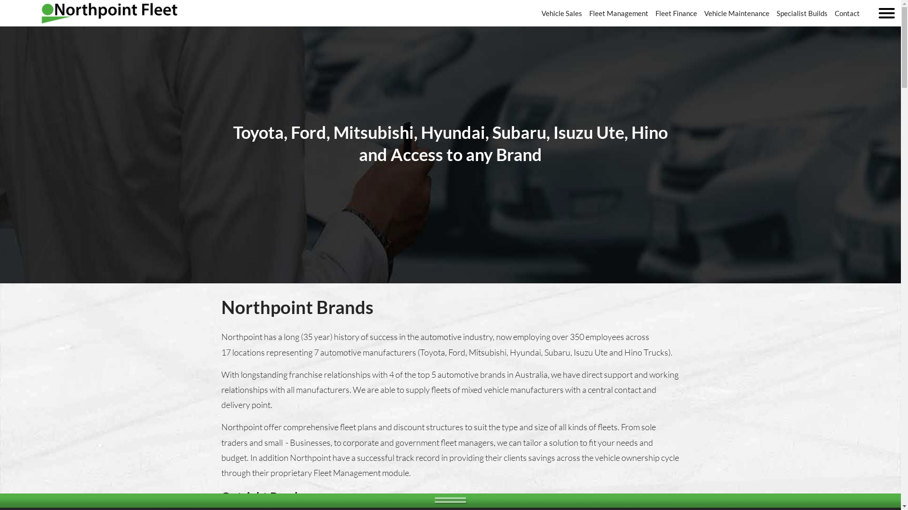  Describe the element at coordinates (737, 13) in the screenshot. I see `Vehicle Maintenance` at that location.